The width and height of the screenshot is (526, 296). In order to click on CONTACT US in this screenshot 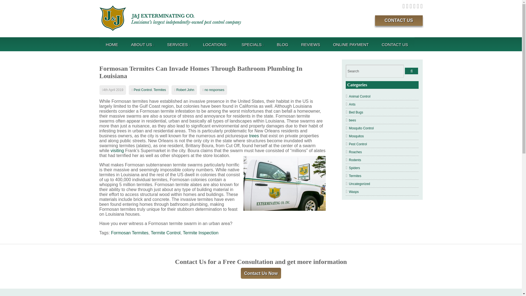, I will do `click(399, 20)`.